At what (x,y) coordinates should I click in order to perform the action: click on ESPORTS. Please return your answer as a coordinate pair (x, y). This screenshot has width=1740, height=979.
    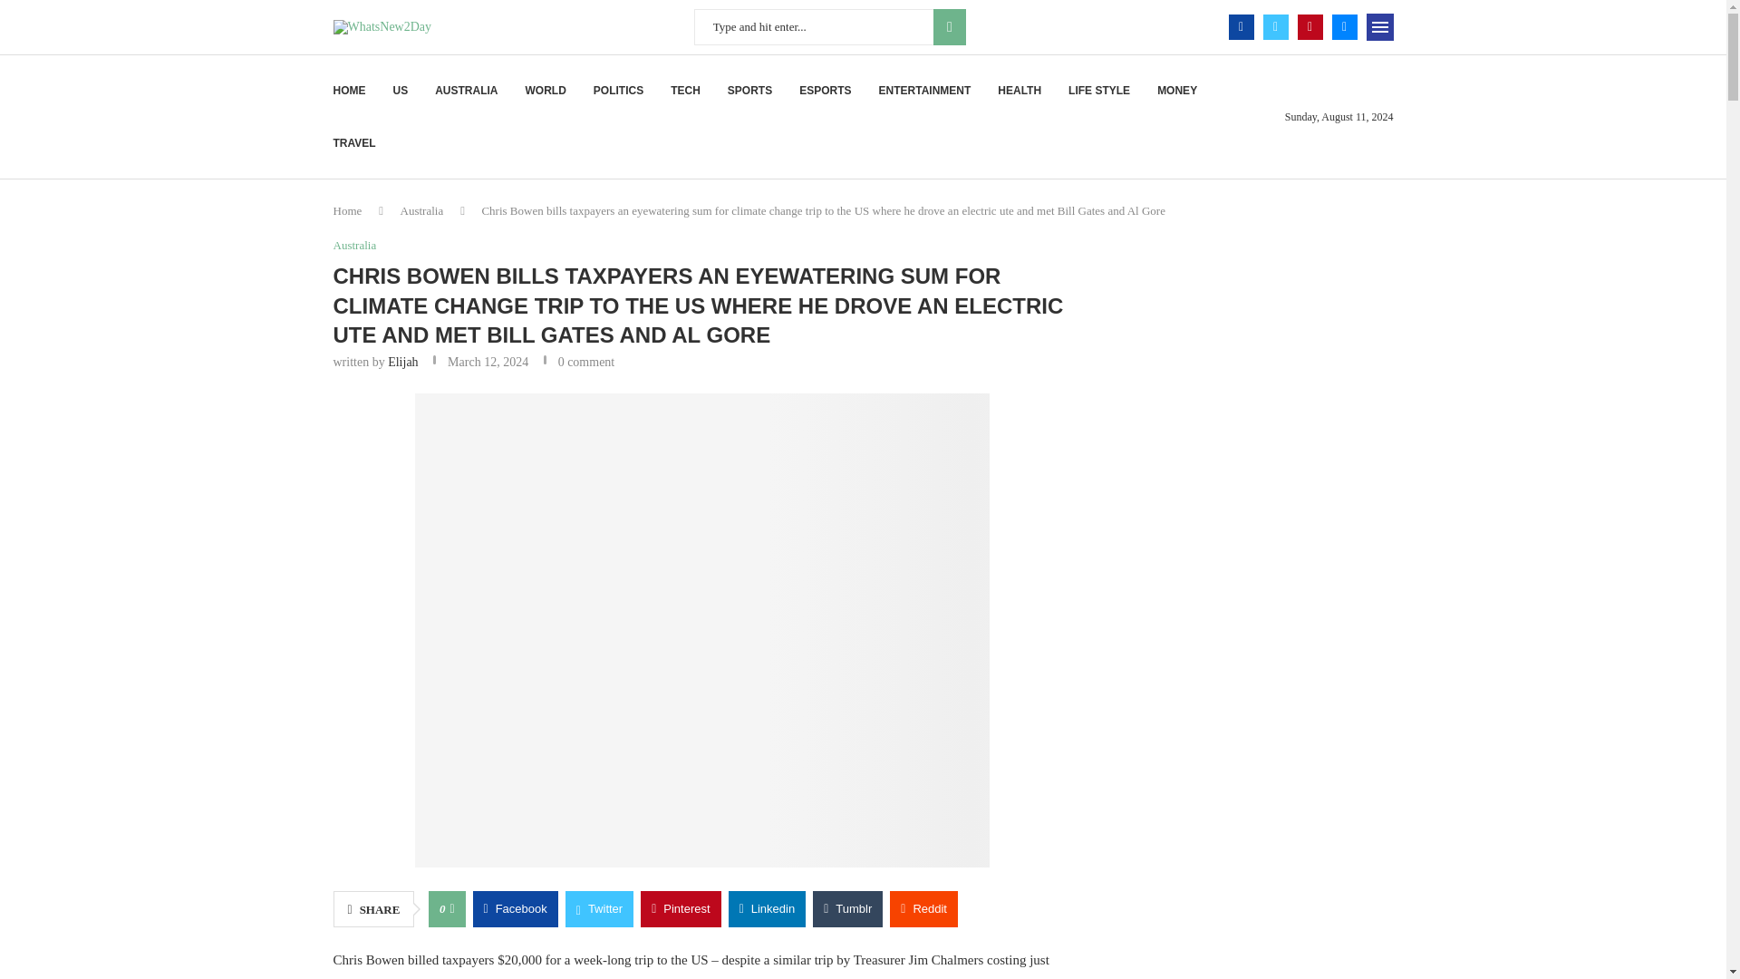
    Looking at the image, I should click on (825, 91).